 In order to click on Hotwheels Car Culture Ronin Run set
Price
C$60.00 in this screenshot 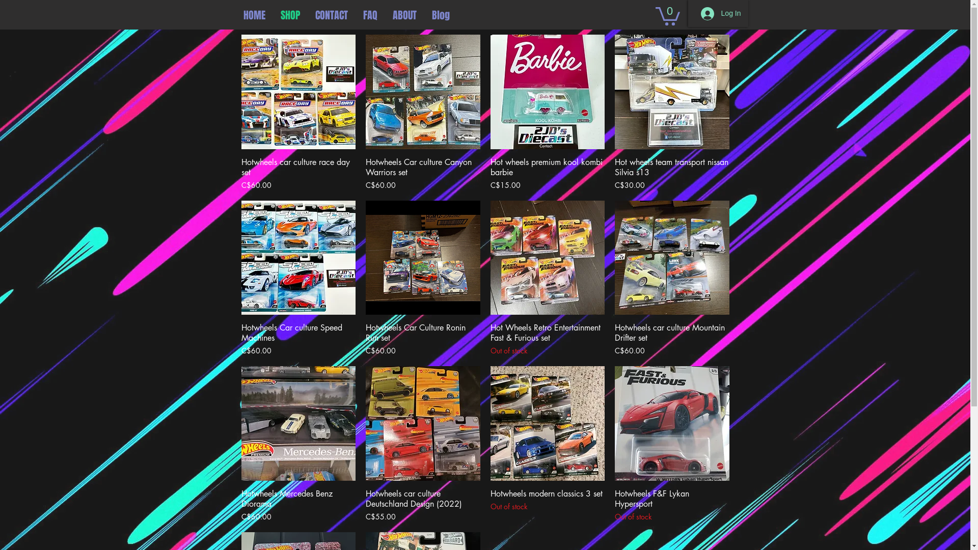, I will do `click(423, 339)`.